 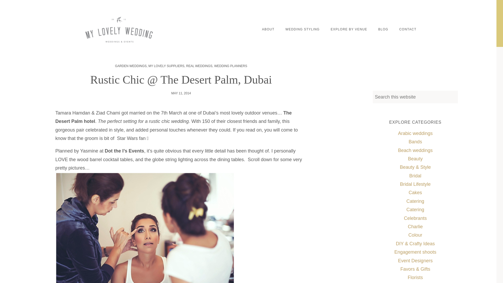 What do you see at coordinates (349, 29) in the screenshot?
I see `EXPLORE BY VENUE` at bounding box center [349, 29].